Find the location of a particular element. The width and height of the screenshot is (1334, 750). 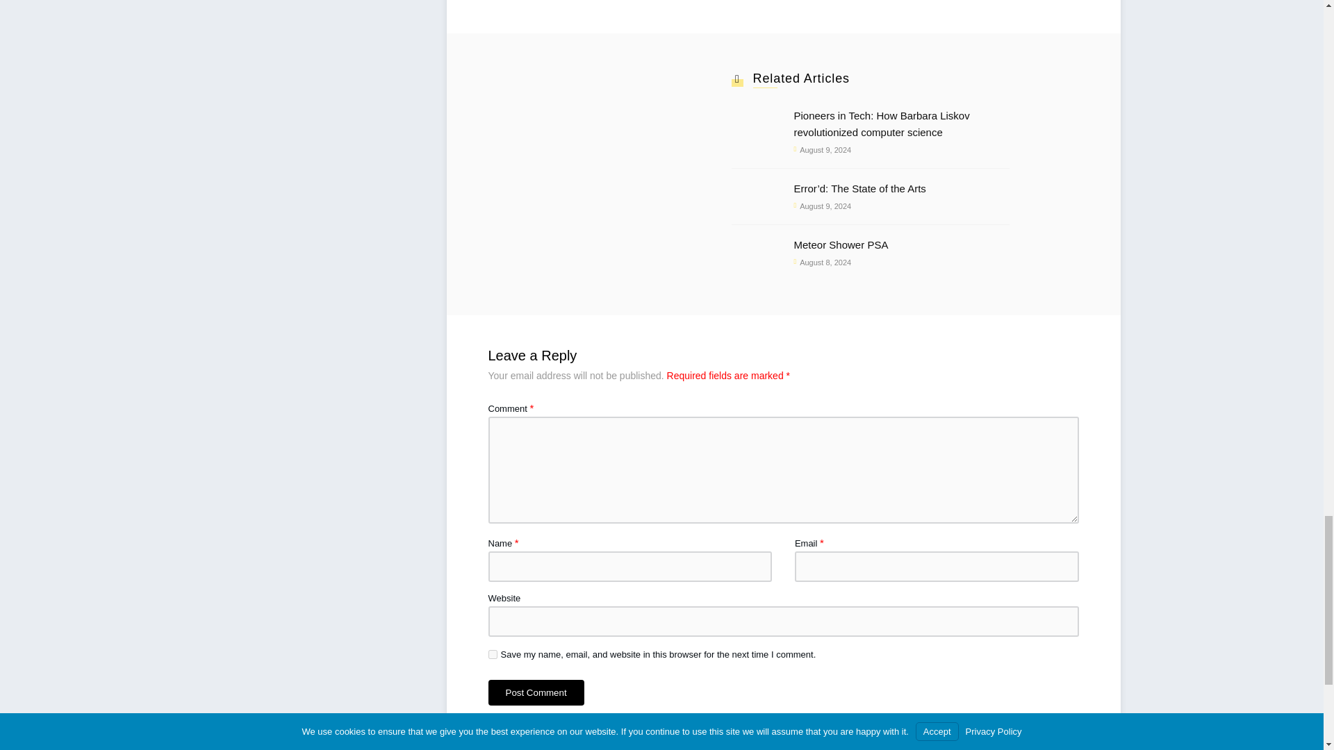

Meteor Shower PSA is located at coordinates (900, 245).